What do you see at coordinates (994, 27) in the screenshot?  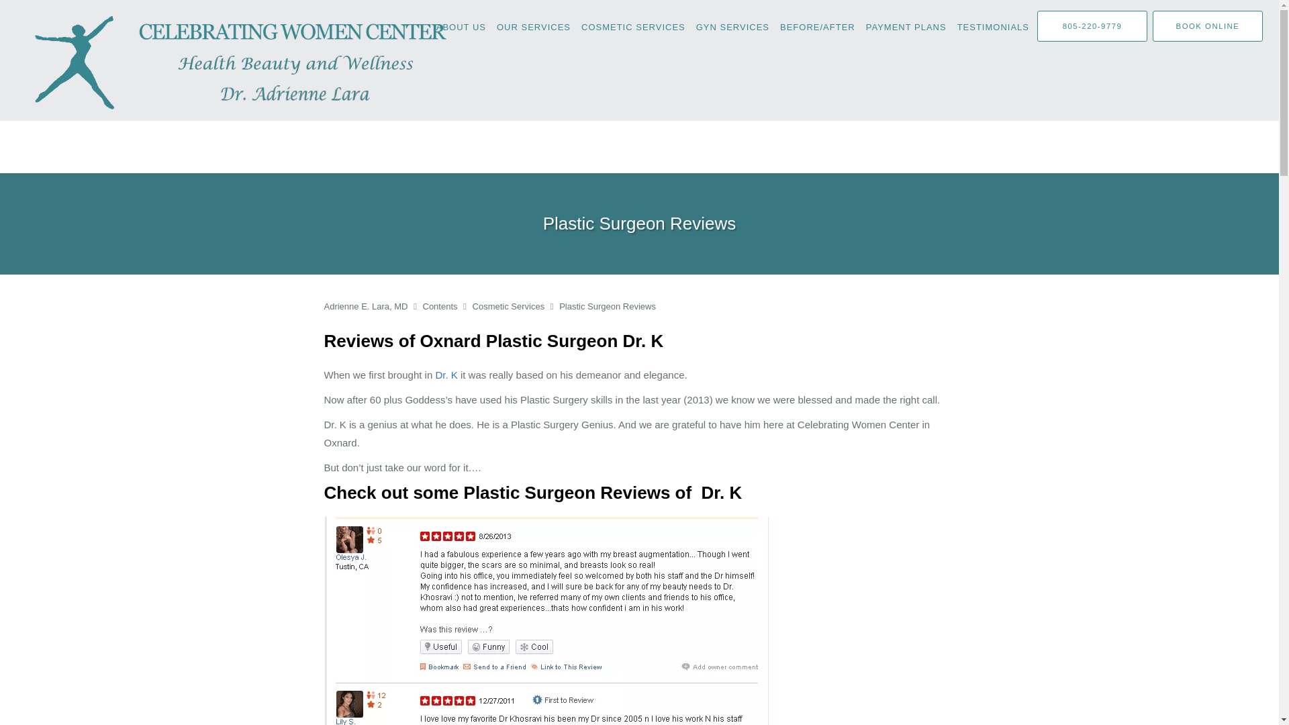 I see `TESTIMONIALS` at bounding box center [994, 27].